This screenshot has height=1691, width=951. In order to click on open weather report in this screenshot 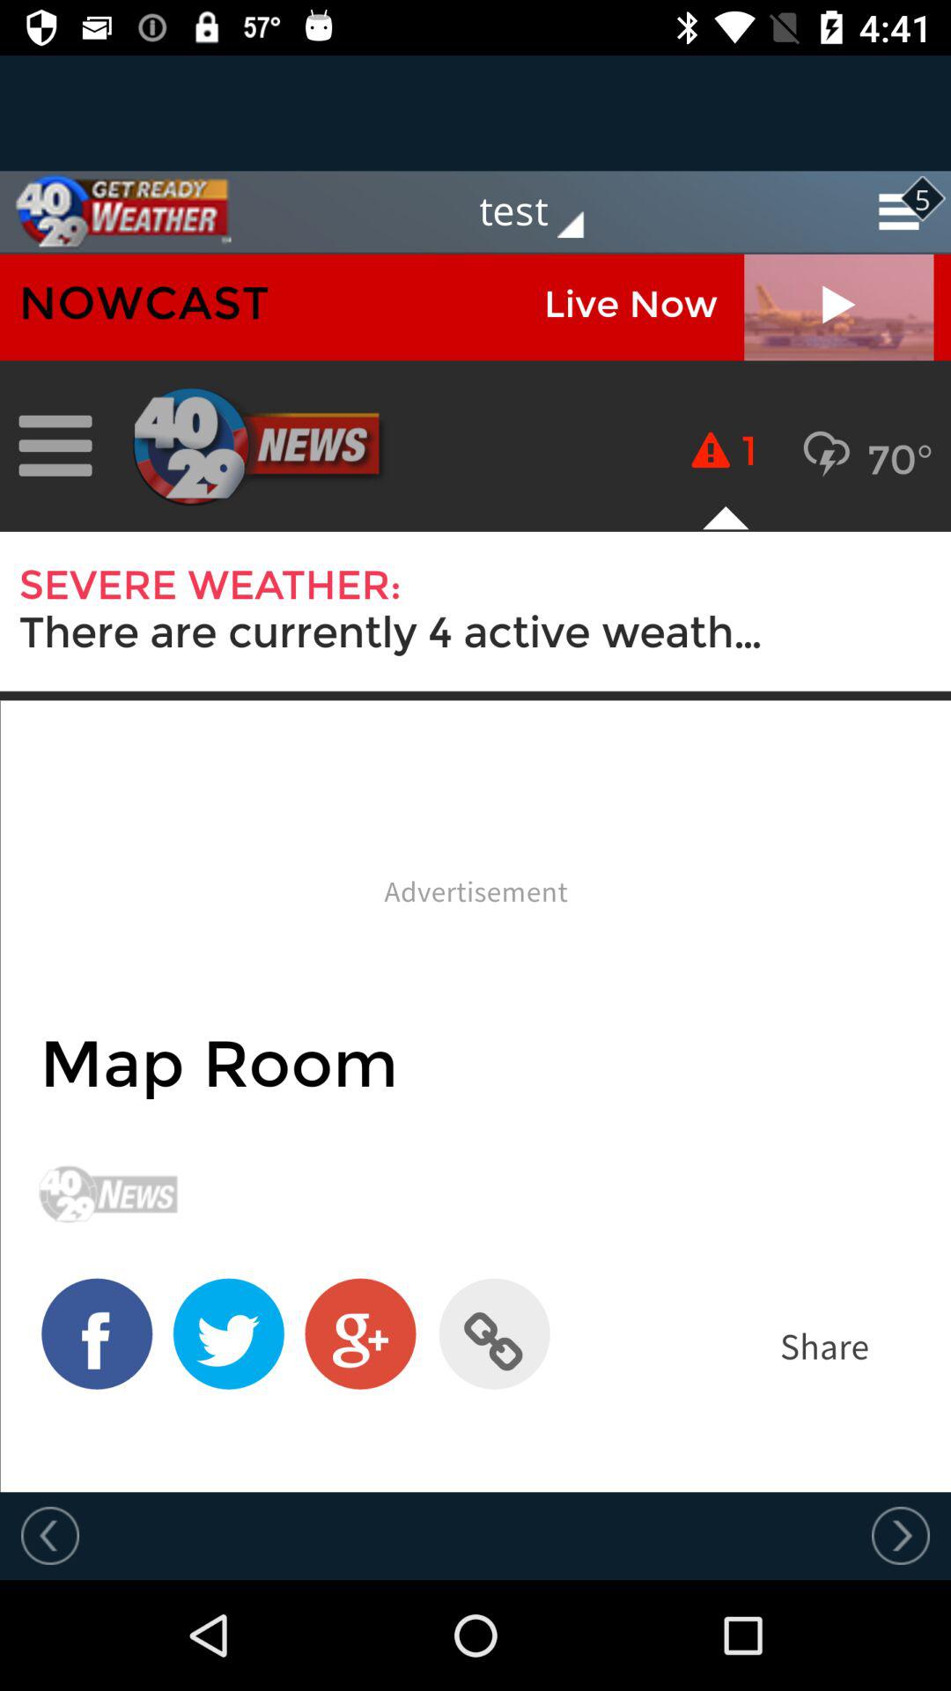, I will do `click(475, 873)`.